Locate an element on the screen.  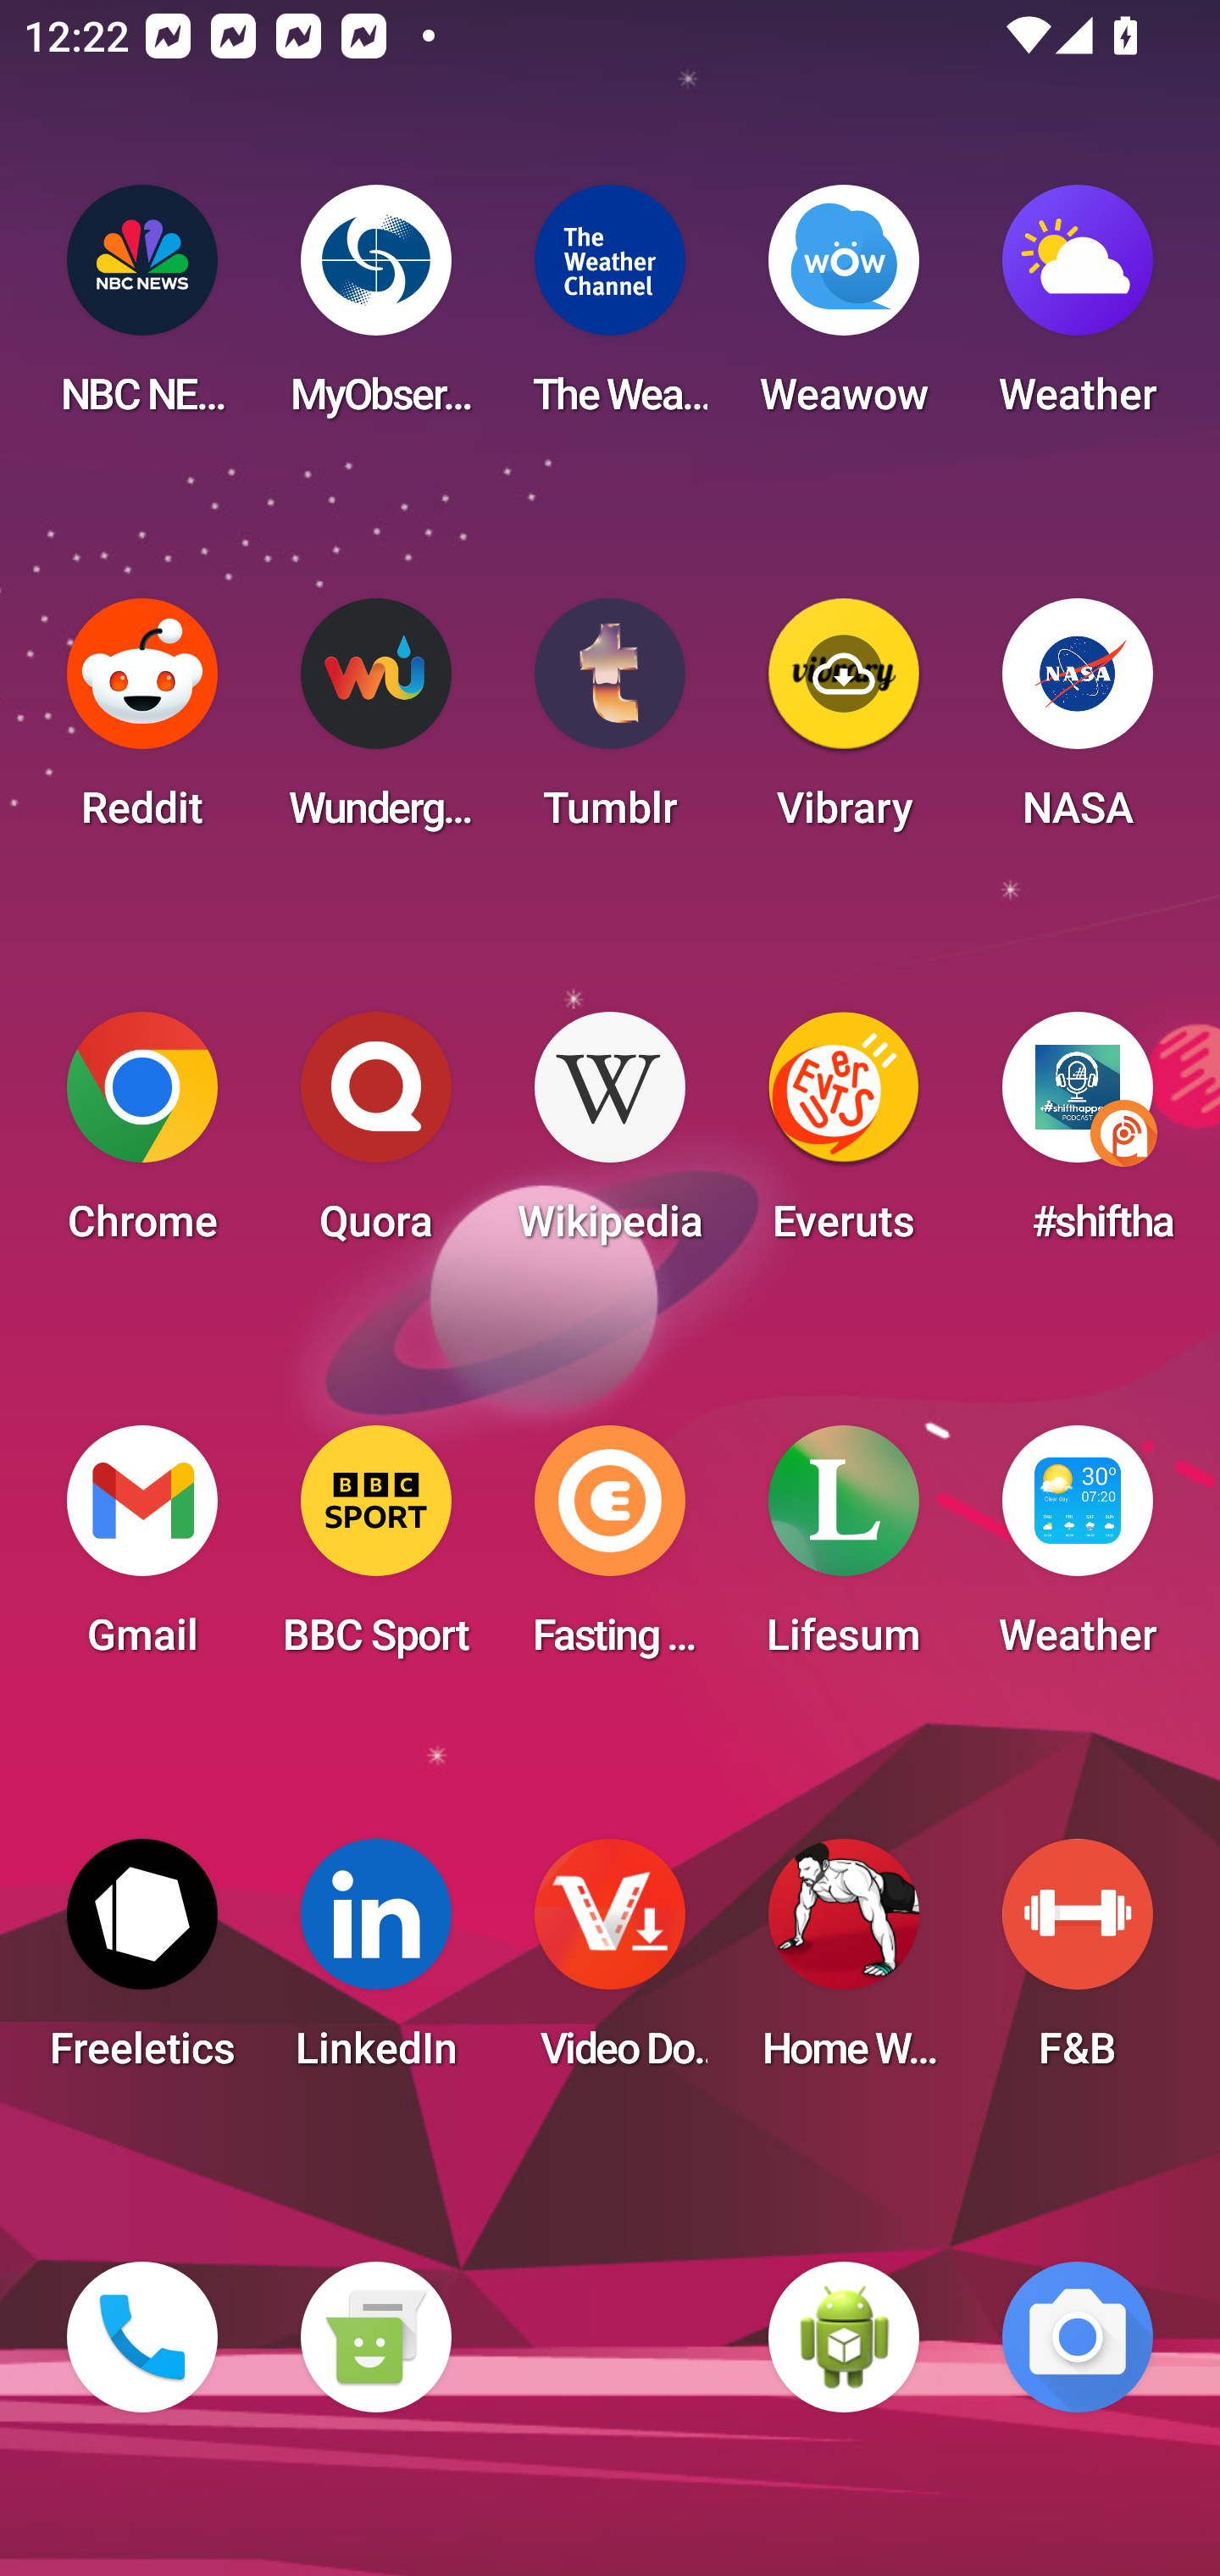
Tumblr is located at coordinates (610, 724).